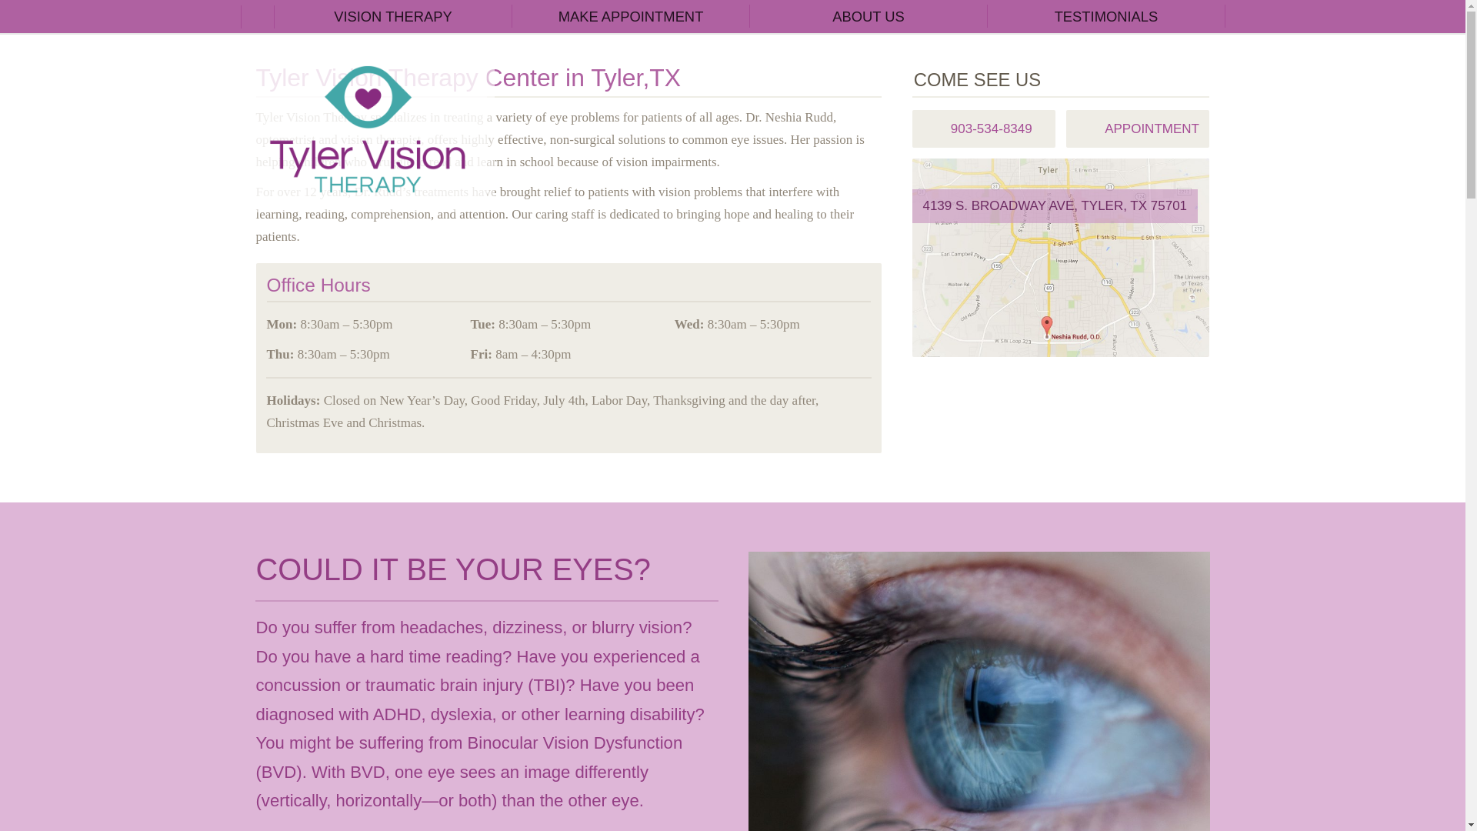 The width and height of the screenshot is (1477, 831). I want to click on ABOUT US, so click(868, 17).